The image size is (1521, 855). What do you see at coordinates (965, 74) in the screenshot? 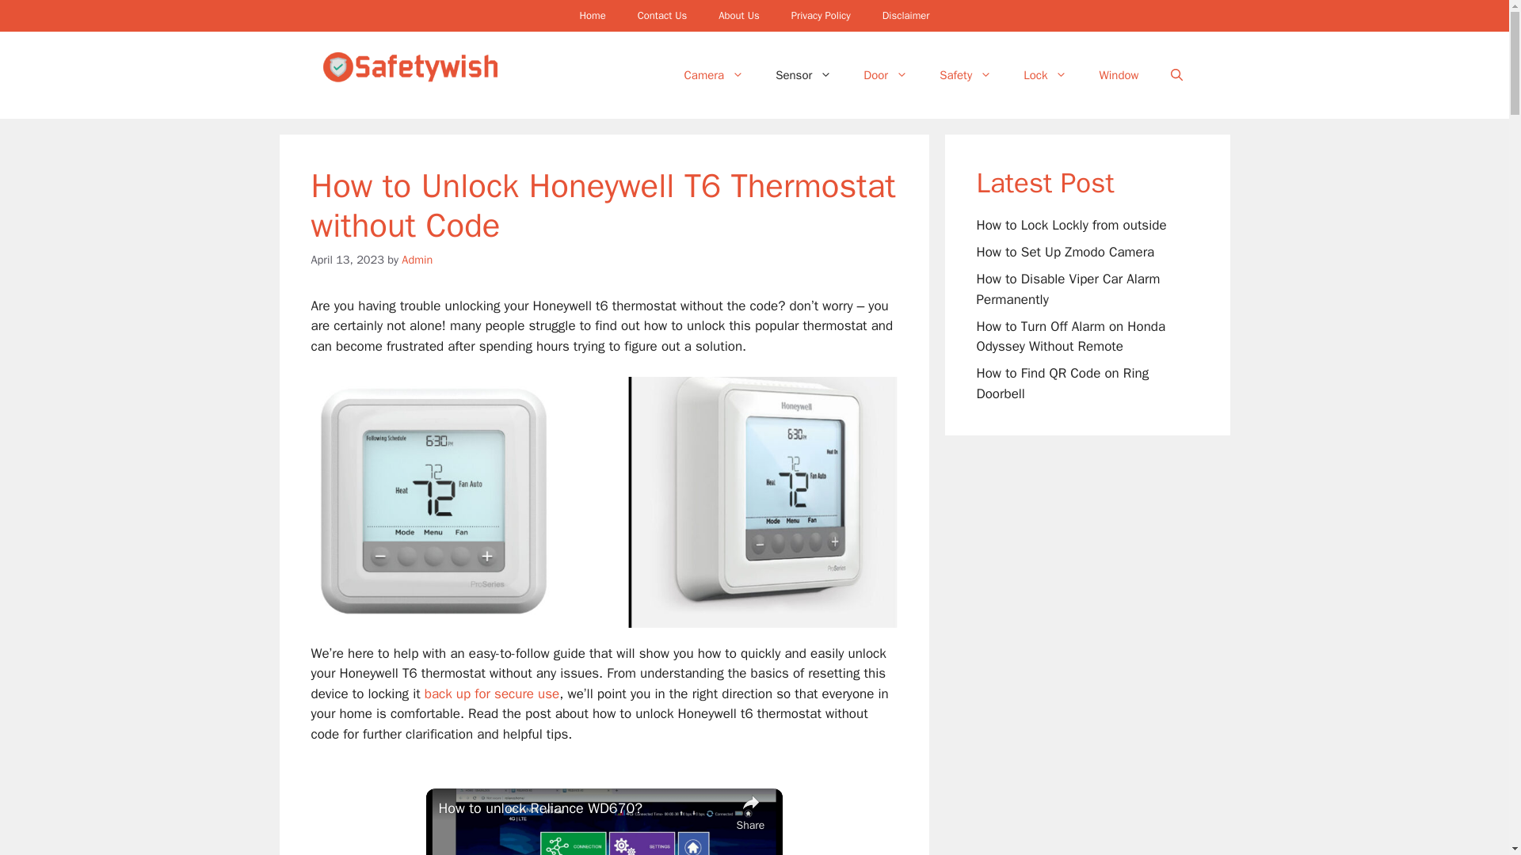
I see `Safety` at bounding box center [965, 74].